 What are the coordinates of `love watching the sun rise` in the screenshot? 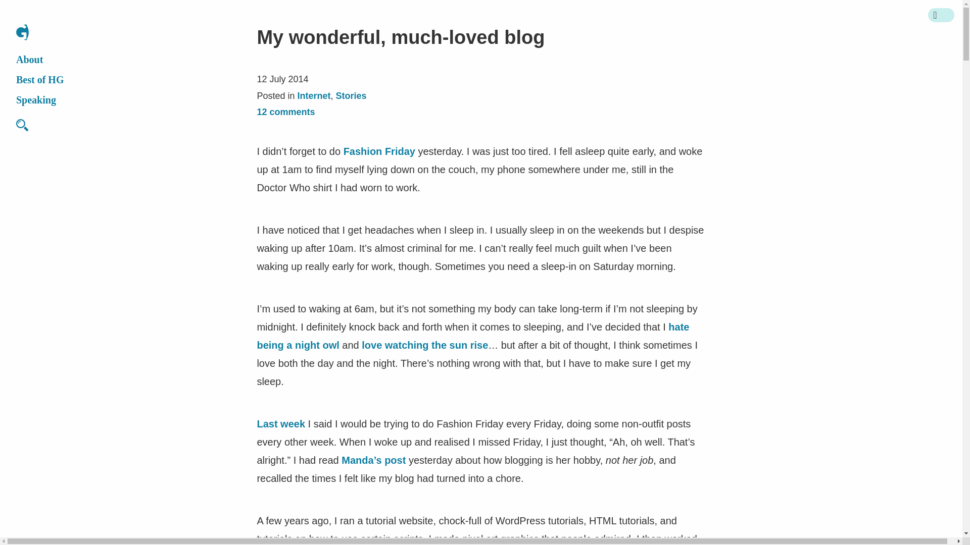 It's located at (424, 345).